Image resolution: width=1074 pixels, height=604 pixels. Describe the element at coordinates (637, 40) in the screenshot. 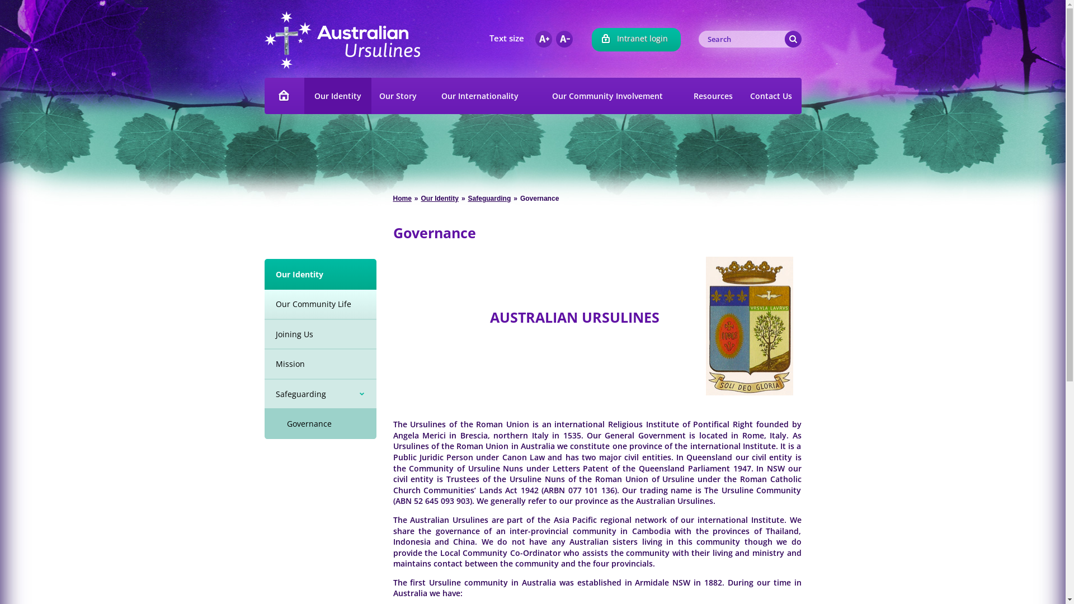

I see `Intranet login` at that location.